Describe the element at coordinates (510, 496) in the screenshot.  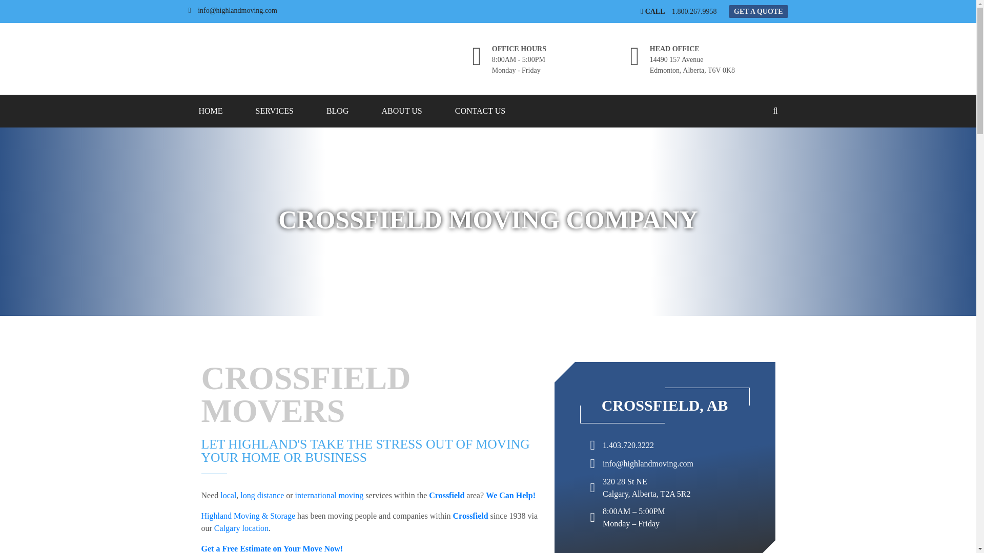
I see `We Can Help!` at that location.